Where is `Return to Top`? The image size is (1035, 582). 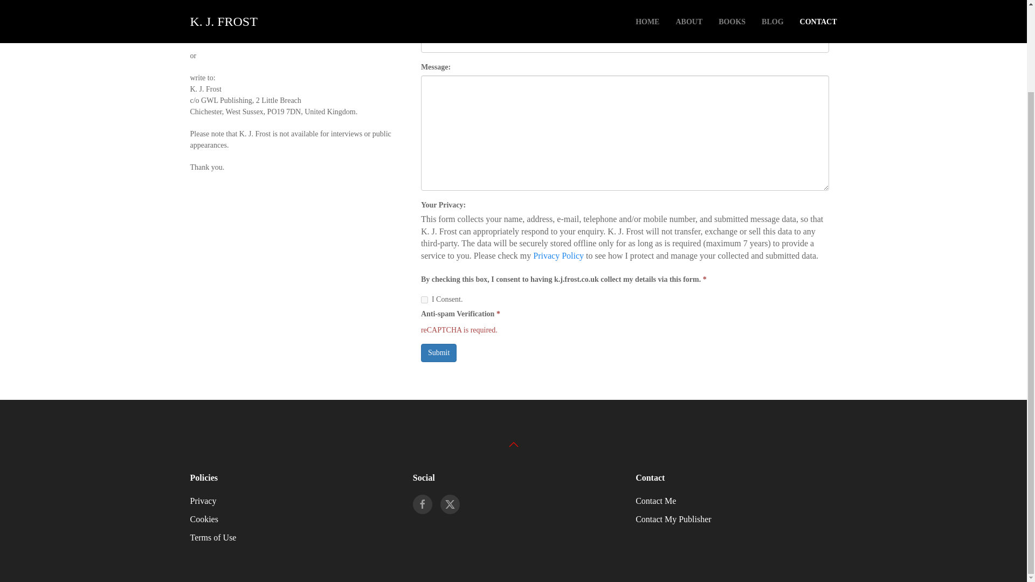
Return to Top is located at coordinates (513, 444).